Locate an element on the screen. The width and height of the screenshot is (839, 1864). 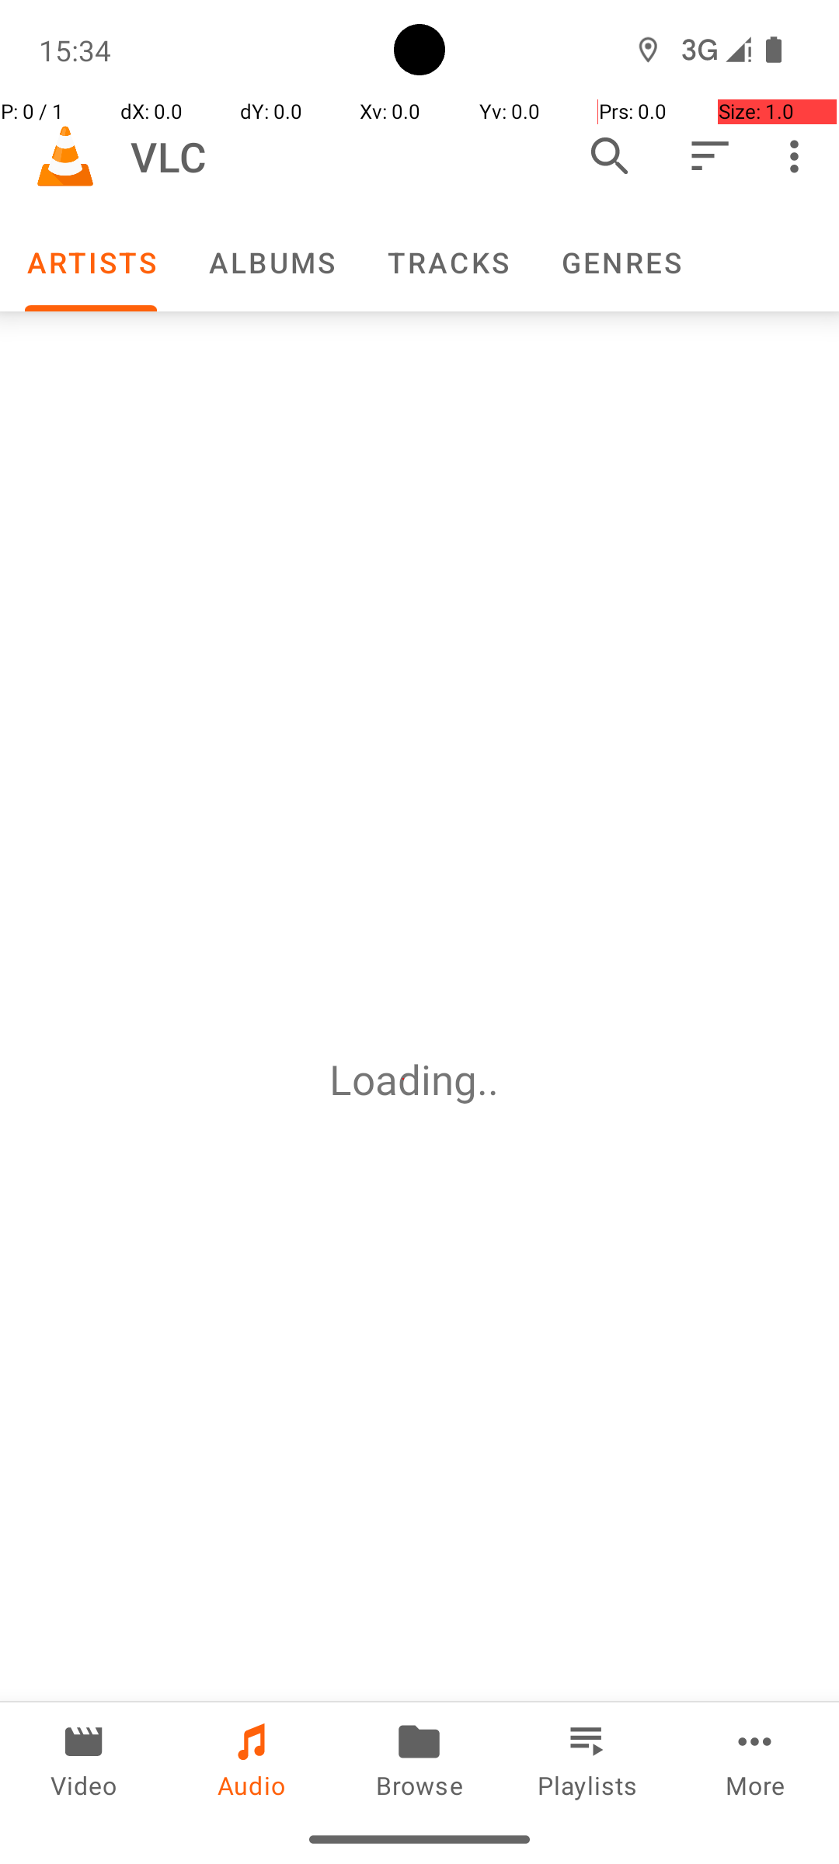
GENRES is located at coordinates (621, 263).